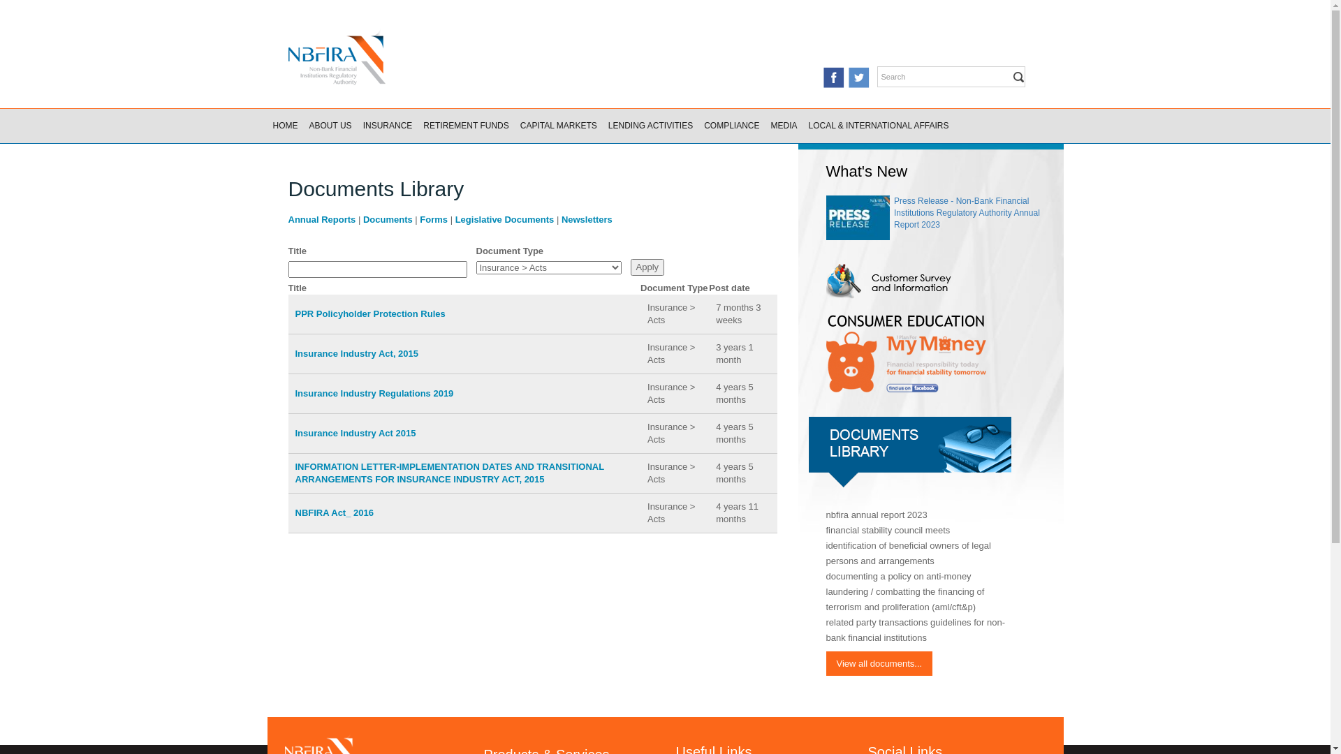  Describe the element at coordinates (370, 314) in the screenshot. I see `PPR Policyholder Protection Rules` at that location.